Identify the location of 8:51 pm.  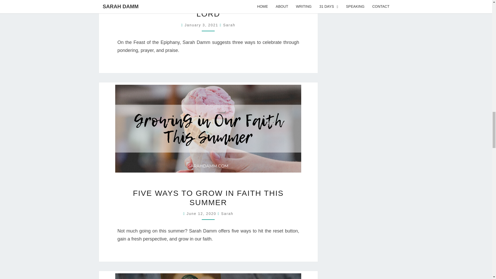
(202, 25).